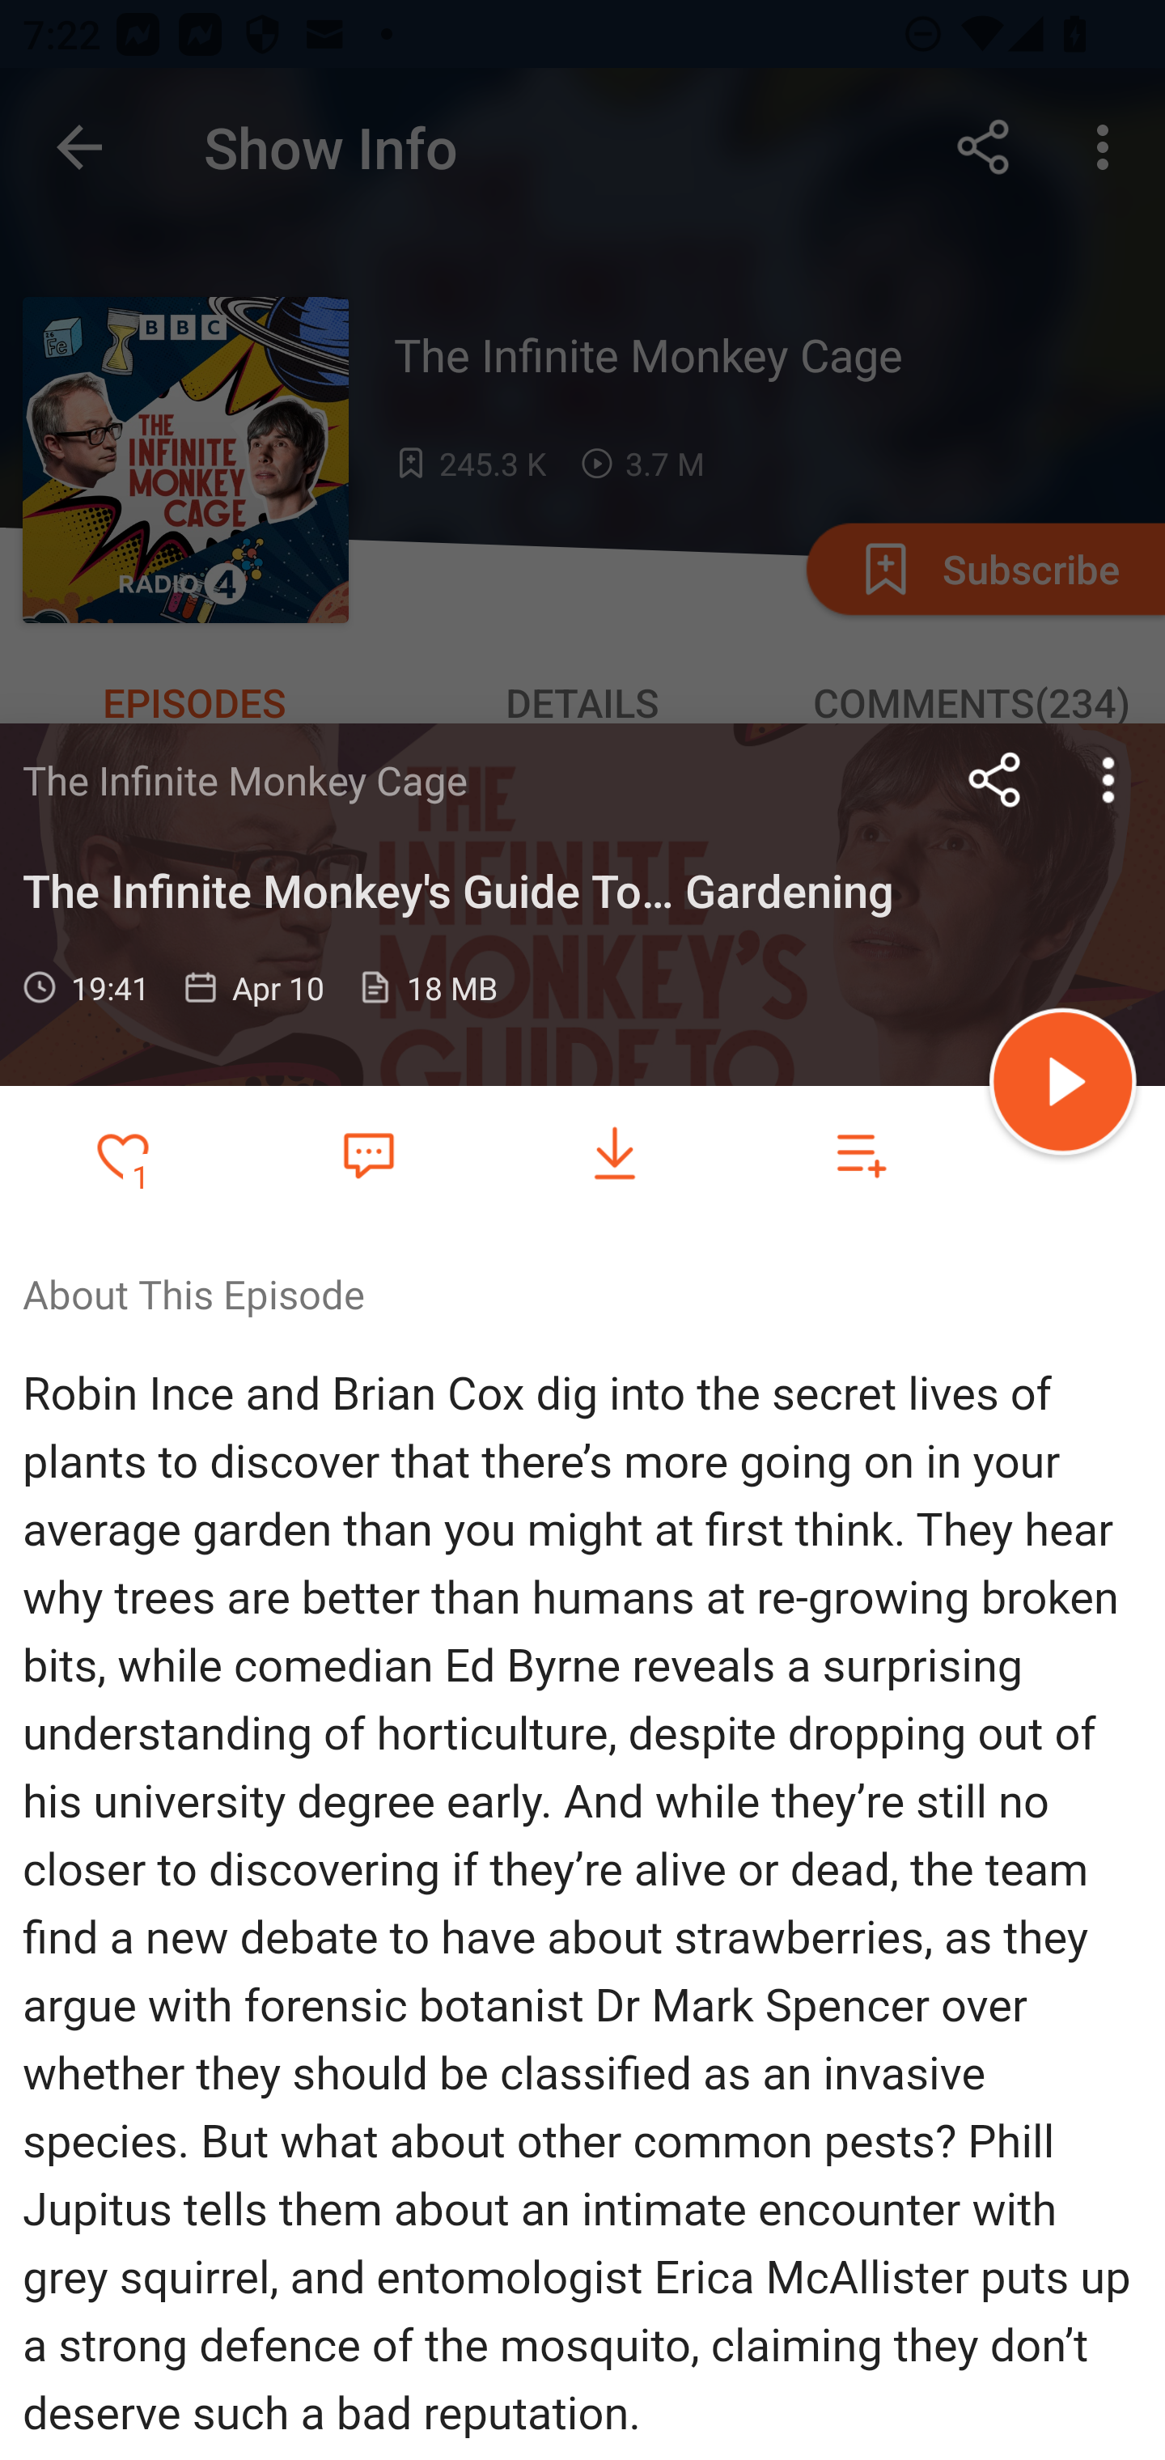 The image size is (1165, 2460). I want to click on more options, so click(1108, 779).